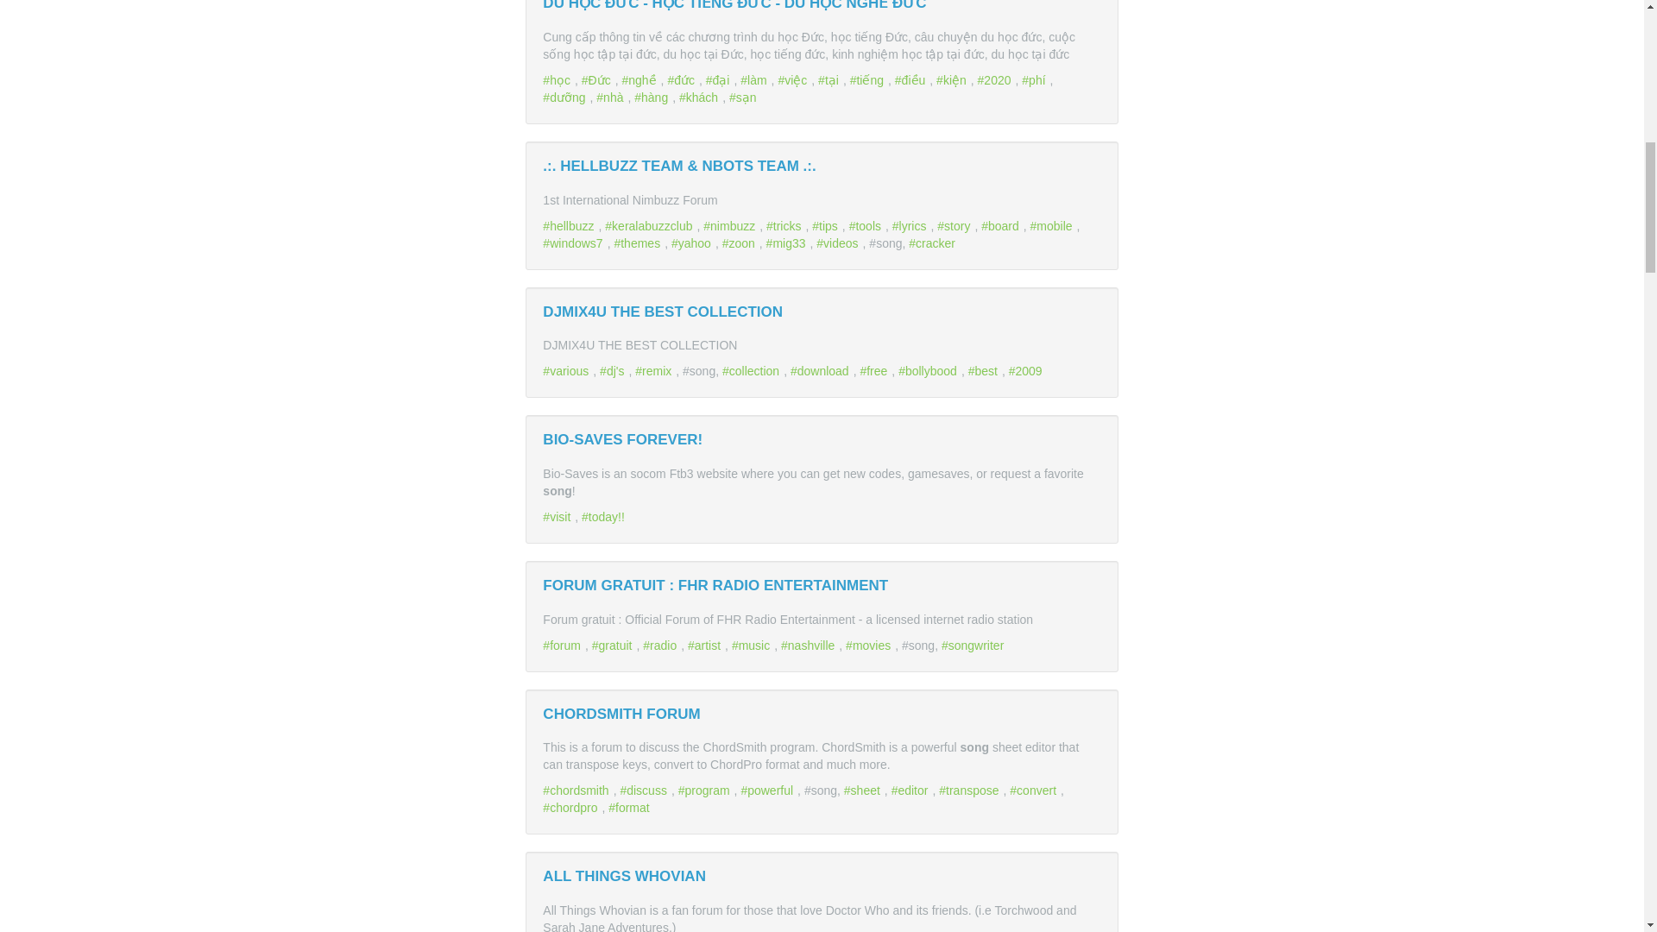 The image size is (1657, 932). Describe the element at coordinates (650, 226) in the screenshot. I see `keralabuzzclub` at that location.